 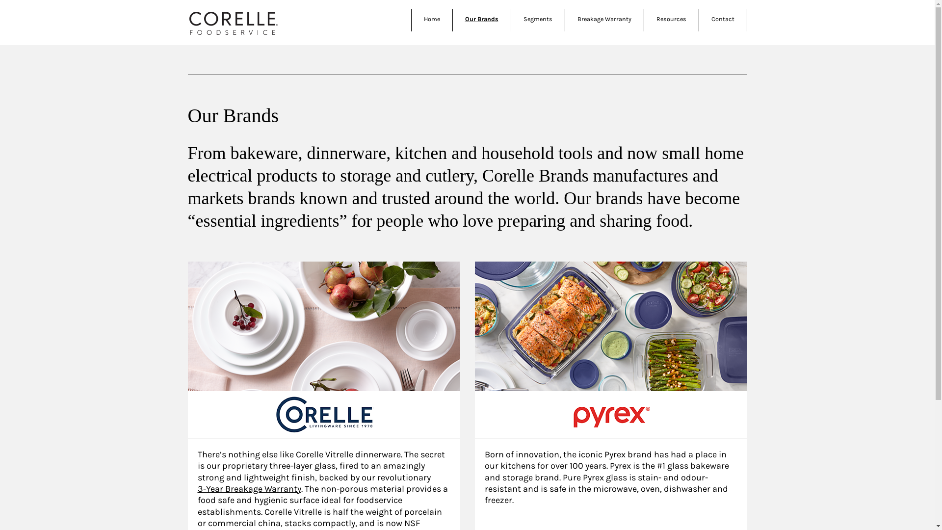 I want to click on 3-Year Breakage Warranty, so click(x=249, y=489).